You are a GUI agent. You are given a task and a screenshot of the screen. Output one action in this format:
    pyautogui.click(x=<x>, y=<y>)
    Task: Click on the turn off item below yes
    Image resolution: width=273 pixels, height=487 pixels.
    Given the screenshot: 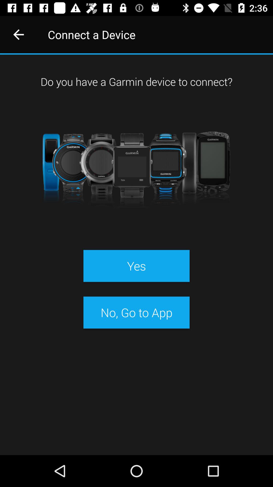 What is the action you would take?
    pyautogui.click(x=136, y=312)
    